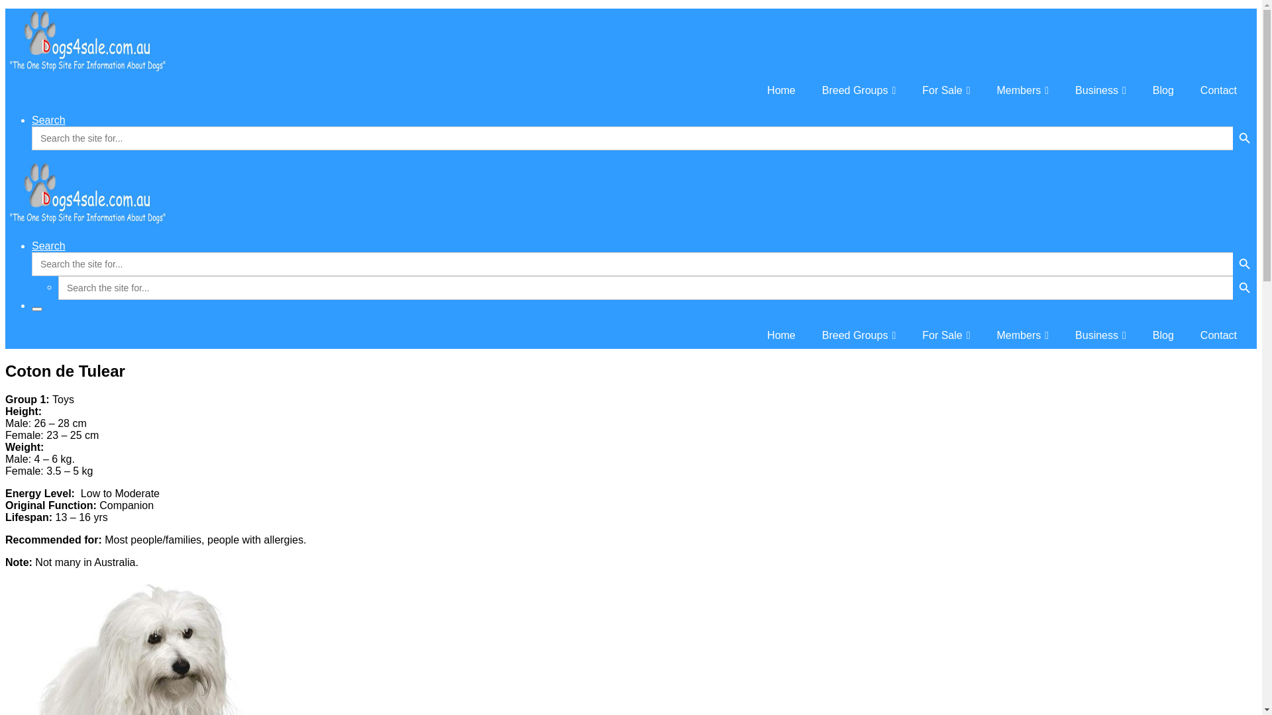 The image size is (1272, 715). Describe the element at coordinates (1101, 91) in the screenshot. I see `Business` at that location.